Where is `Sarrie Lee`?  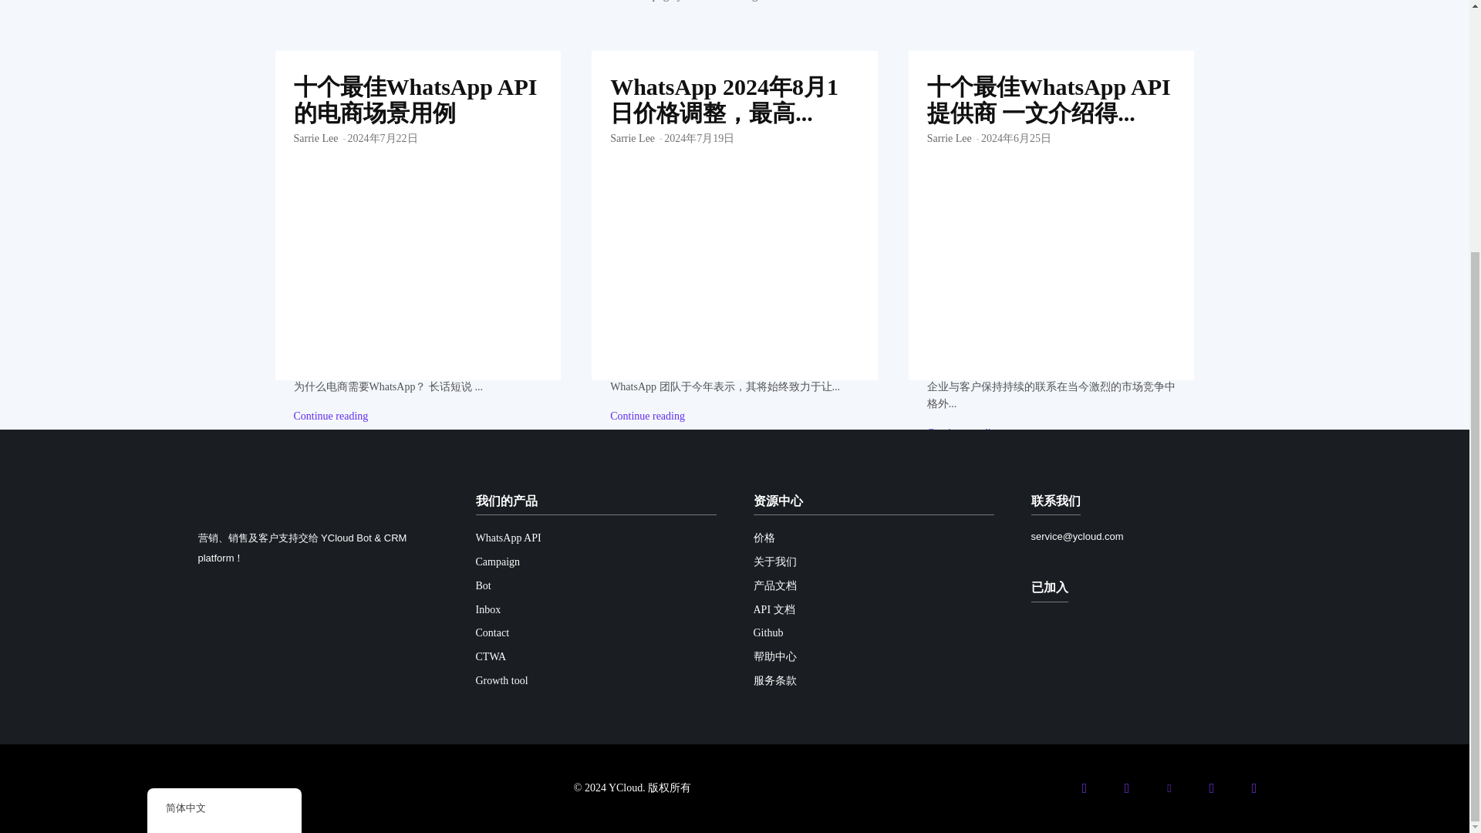 Sarrie Lee is located at coordinates (633, 137).